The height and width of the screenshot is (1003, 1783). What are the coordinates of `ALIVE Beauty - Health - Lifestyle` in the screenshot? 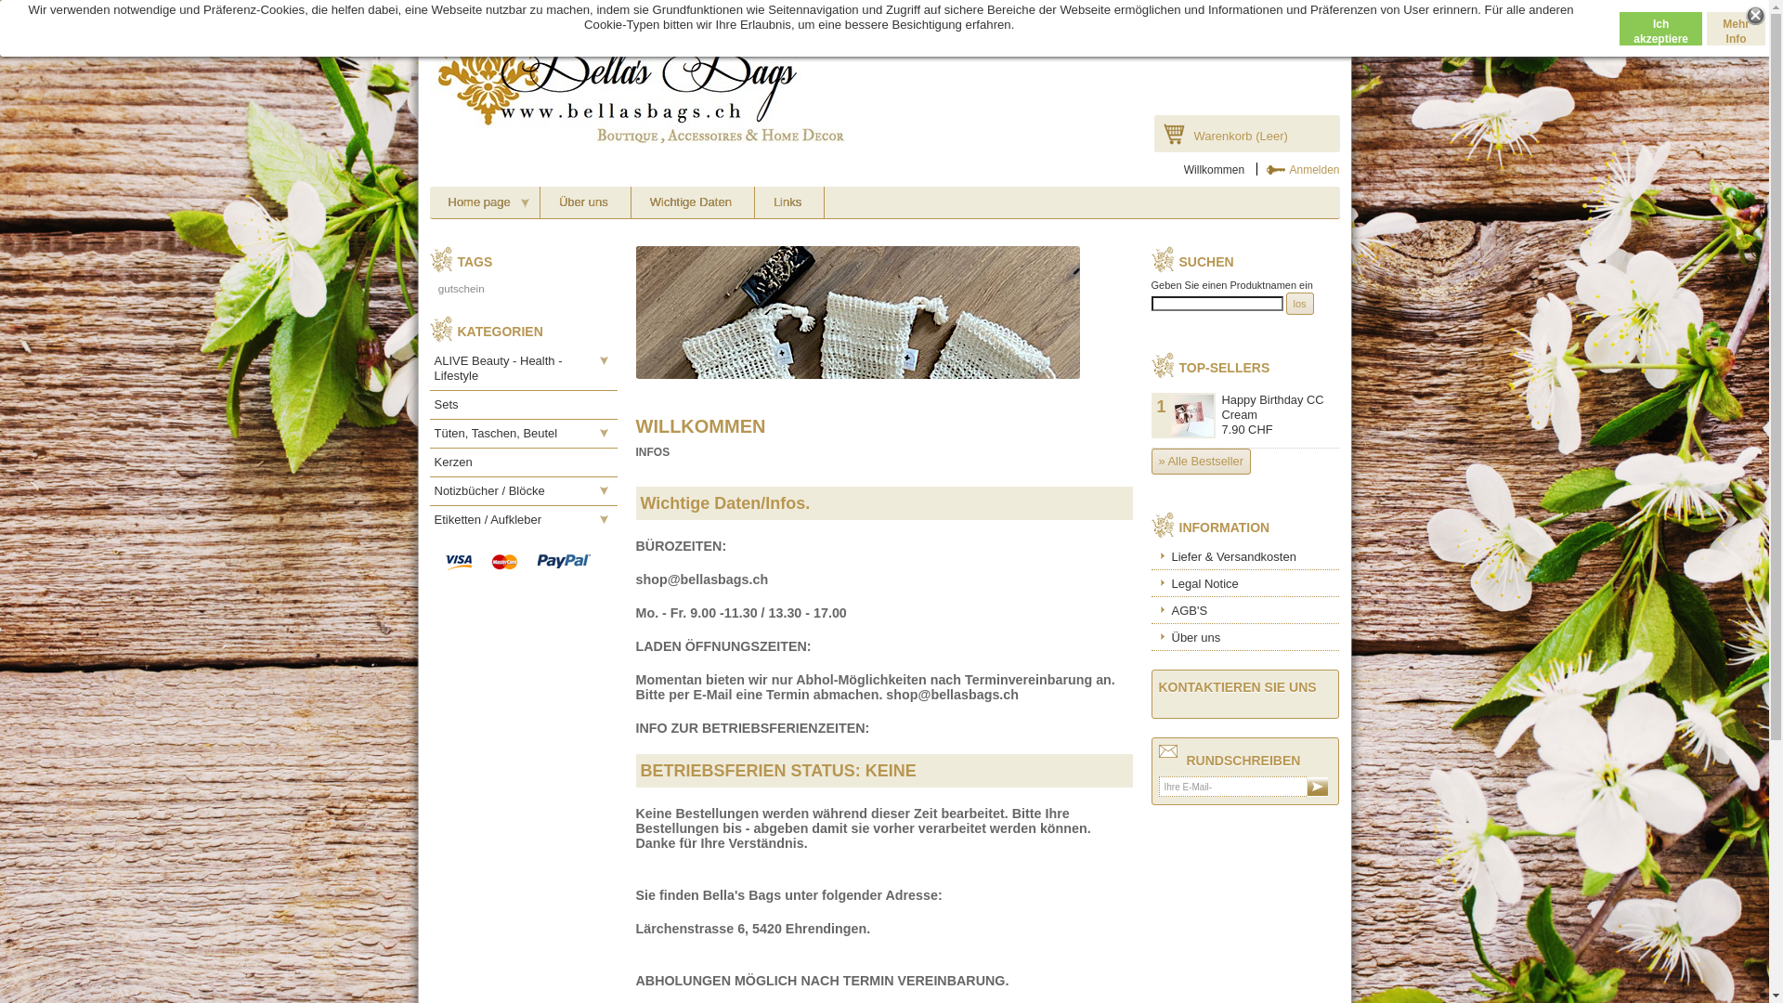 It's located at (523, 368).